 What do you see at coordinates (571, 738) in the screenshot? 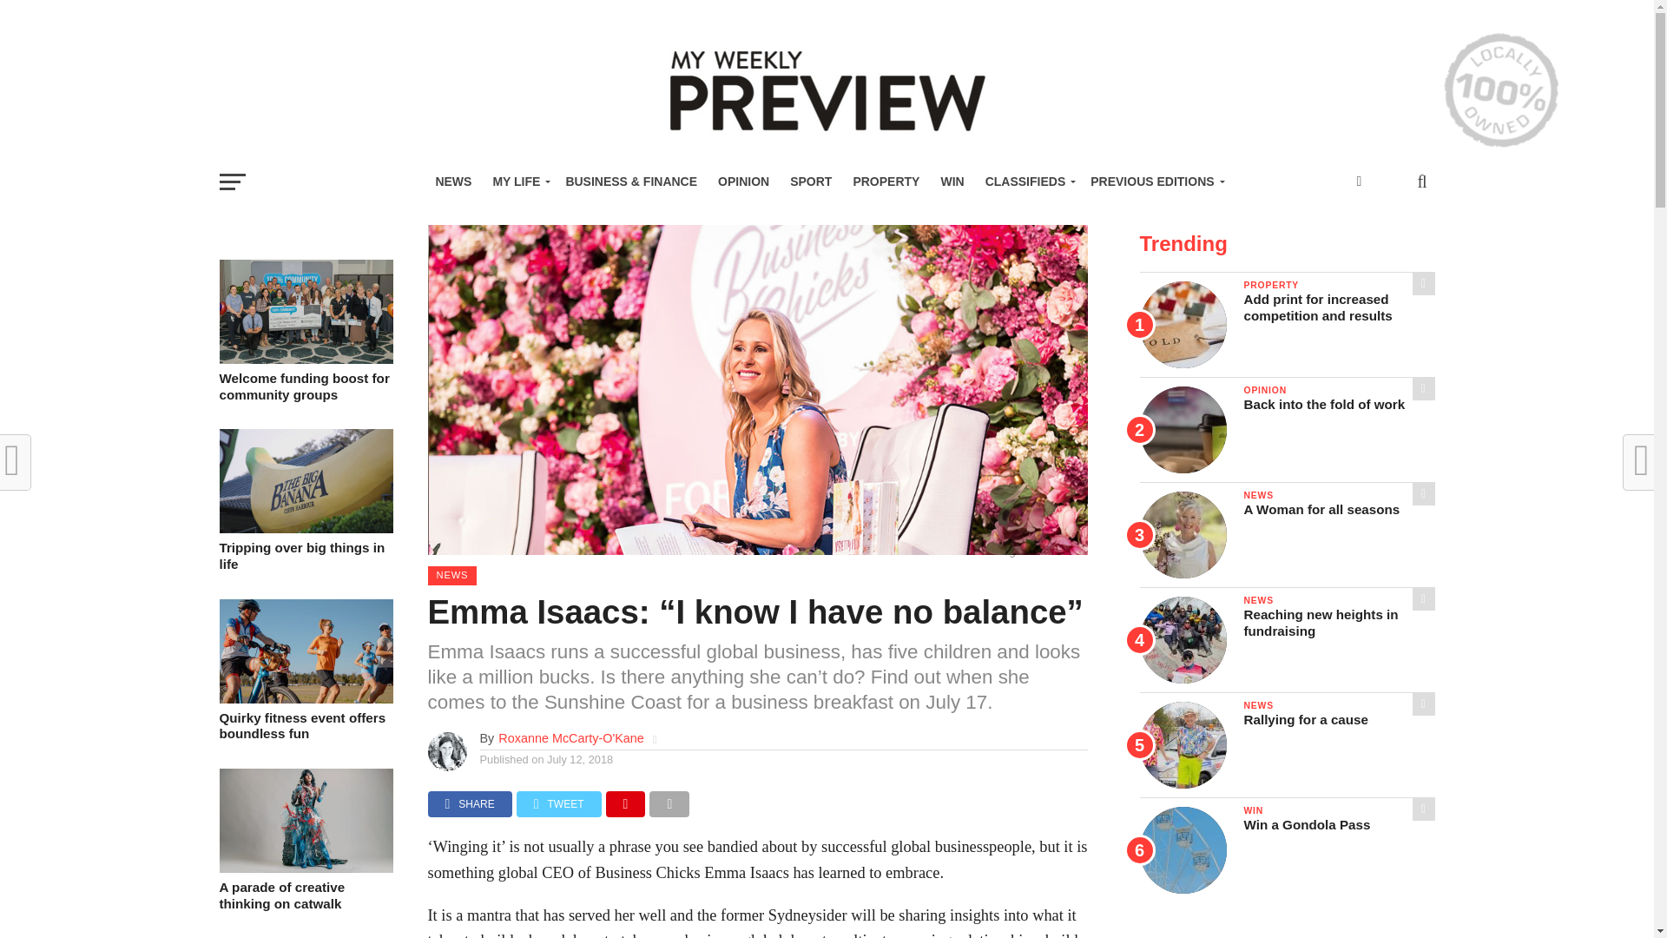
I see `Posts by Roxanne McCarty-O'Kane` at bounding box center [571, 738].